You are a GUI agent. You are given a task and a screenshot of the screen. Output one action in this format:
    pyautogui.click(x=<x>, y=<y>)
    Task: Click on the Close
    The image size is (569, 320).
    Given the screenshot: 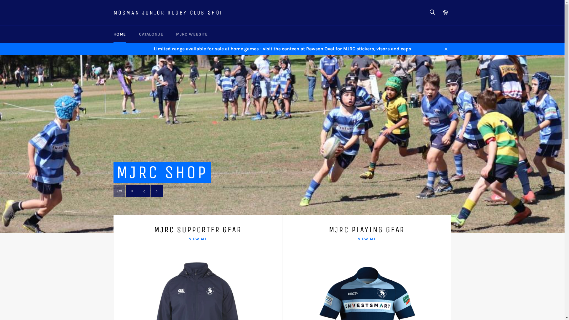 What is the action you would take?
    pyautogui.click(x=446, y=49)
    